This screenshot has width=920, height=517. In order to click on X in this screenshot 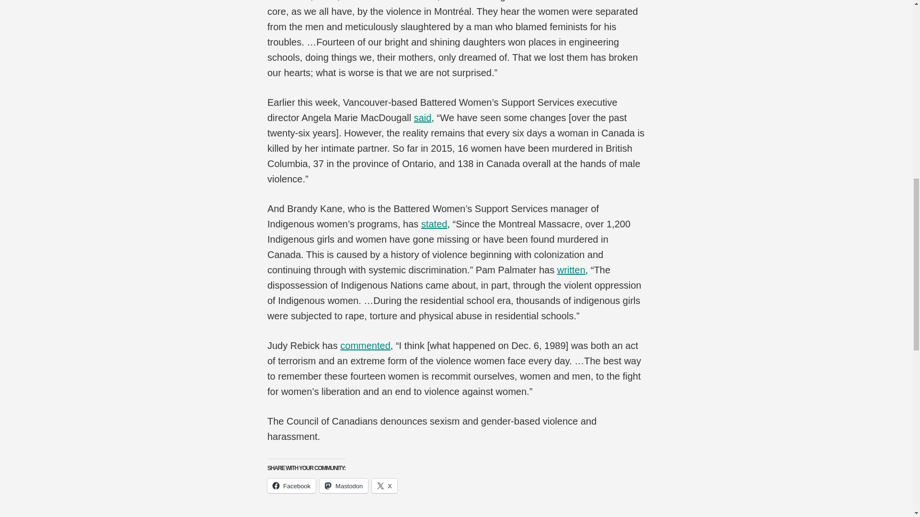, I will do `click(384, 486)`.